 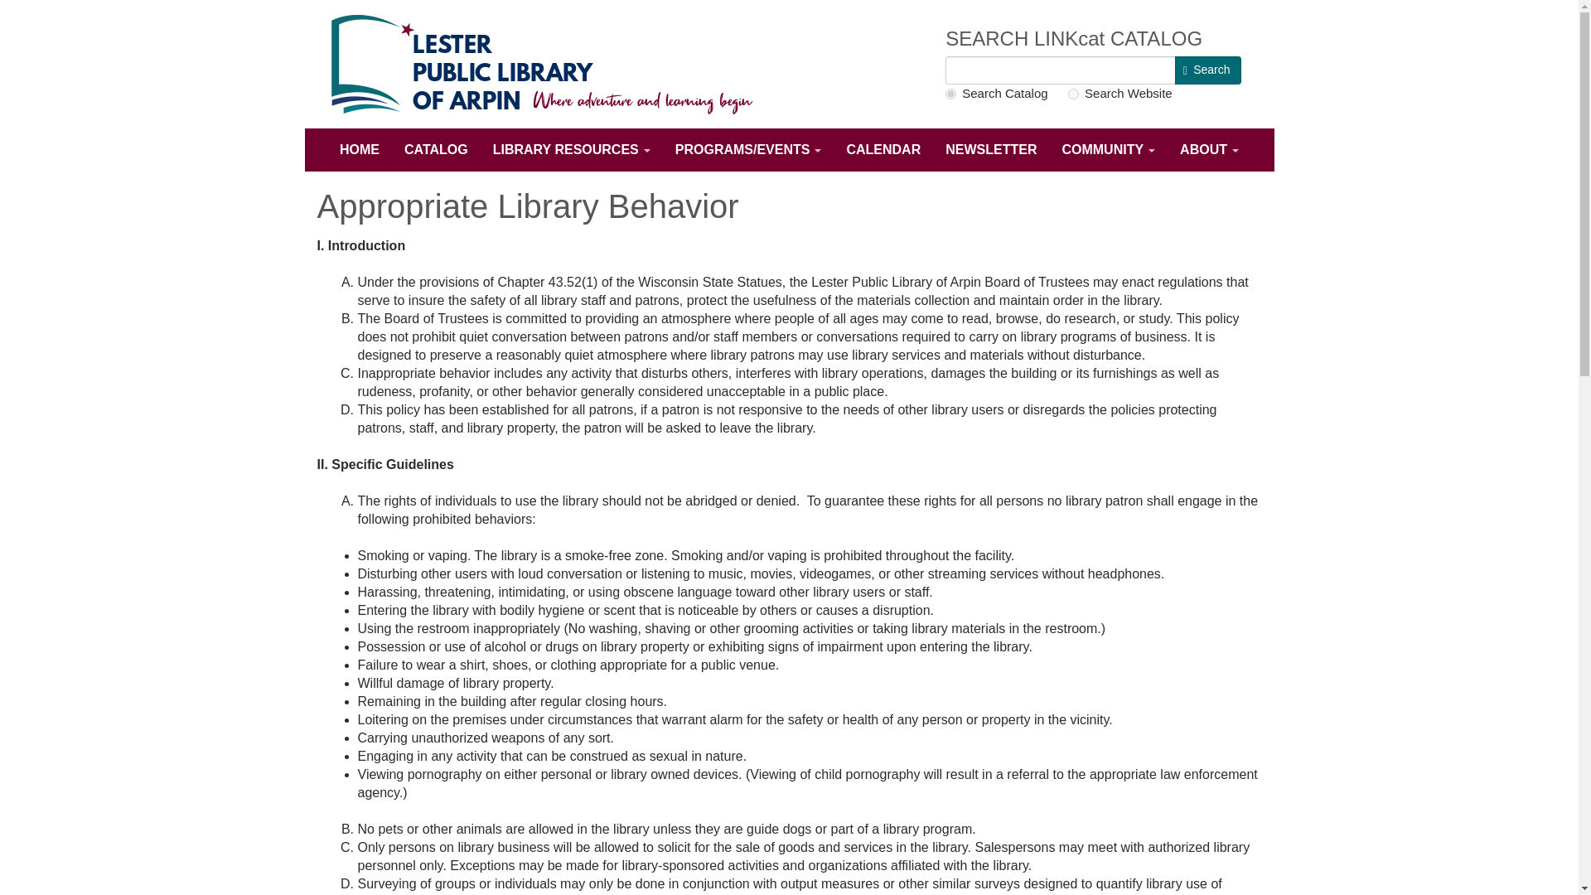 I want to click on HOME, so click(x=360, y=149).